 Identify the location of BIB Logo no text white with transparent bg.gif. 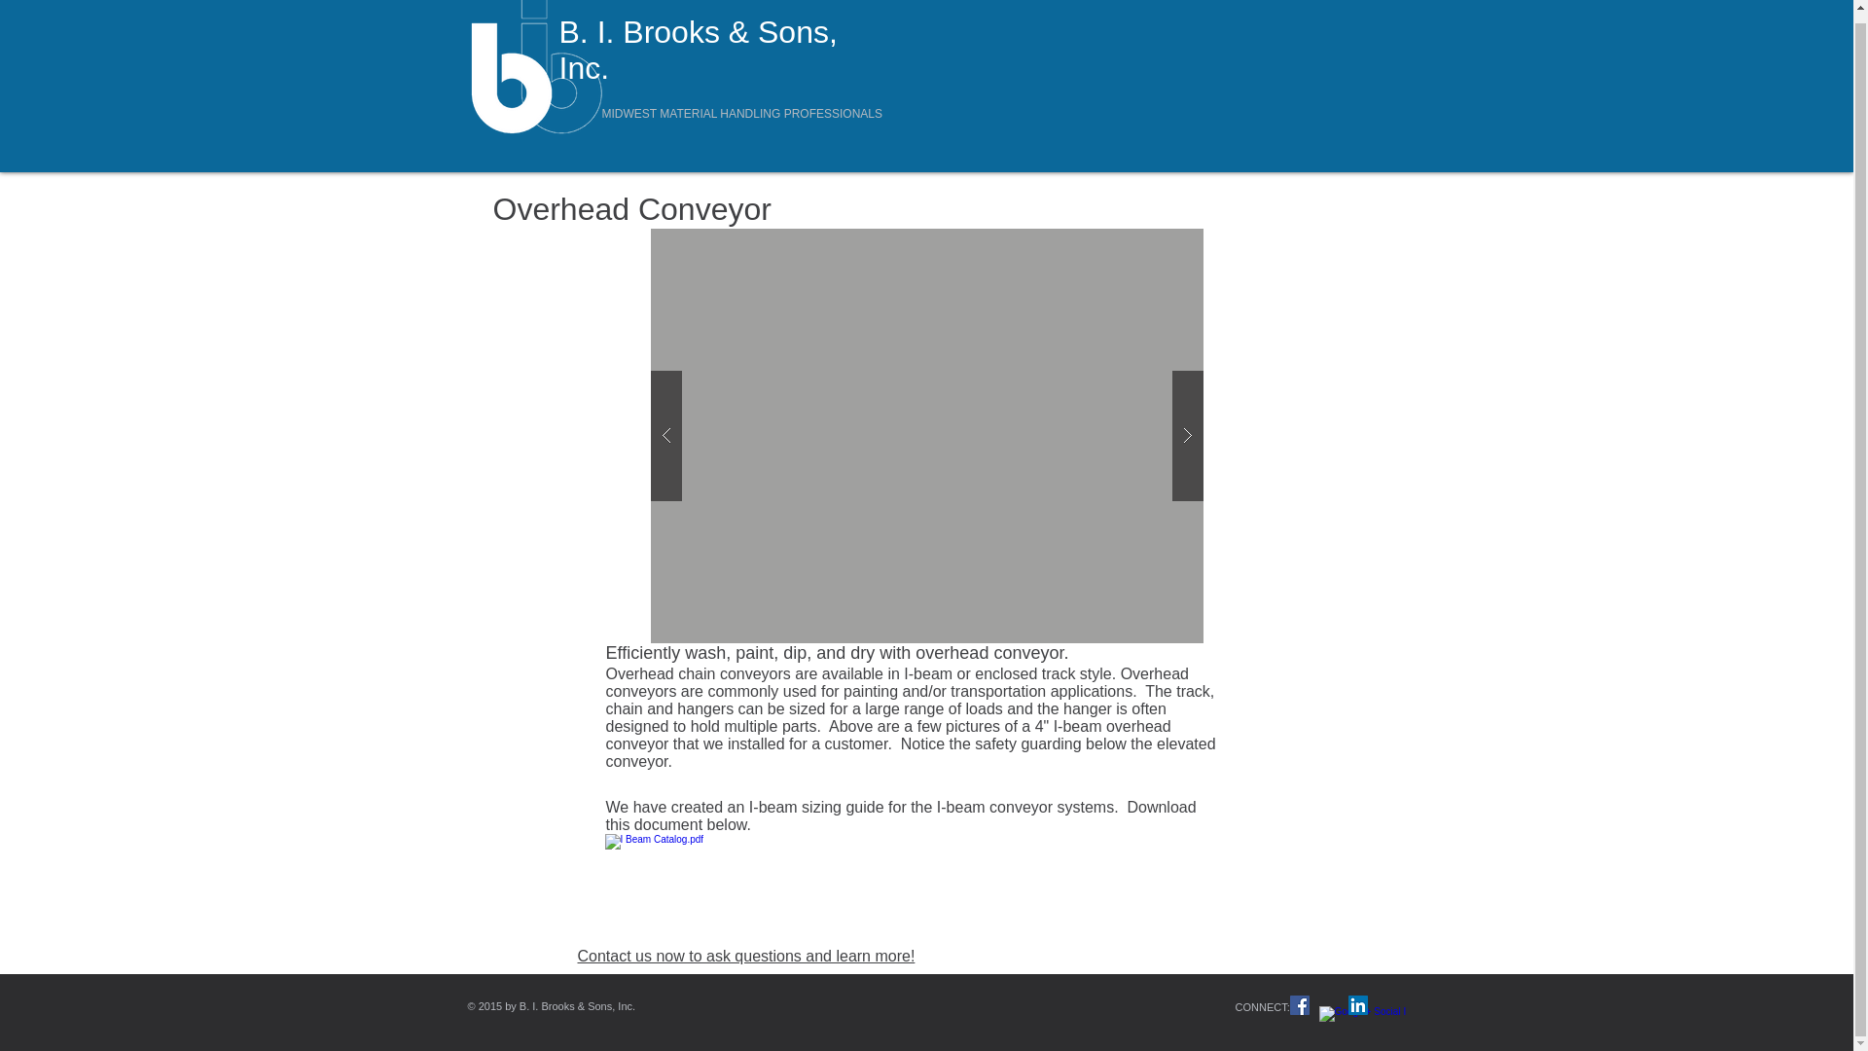
(542, 68).